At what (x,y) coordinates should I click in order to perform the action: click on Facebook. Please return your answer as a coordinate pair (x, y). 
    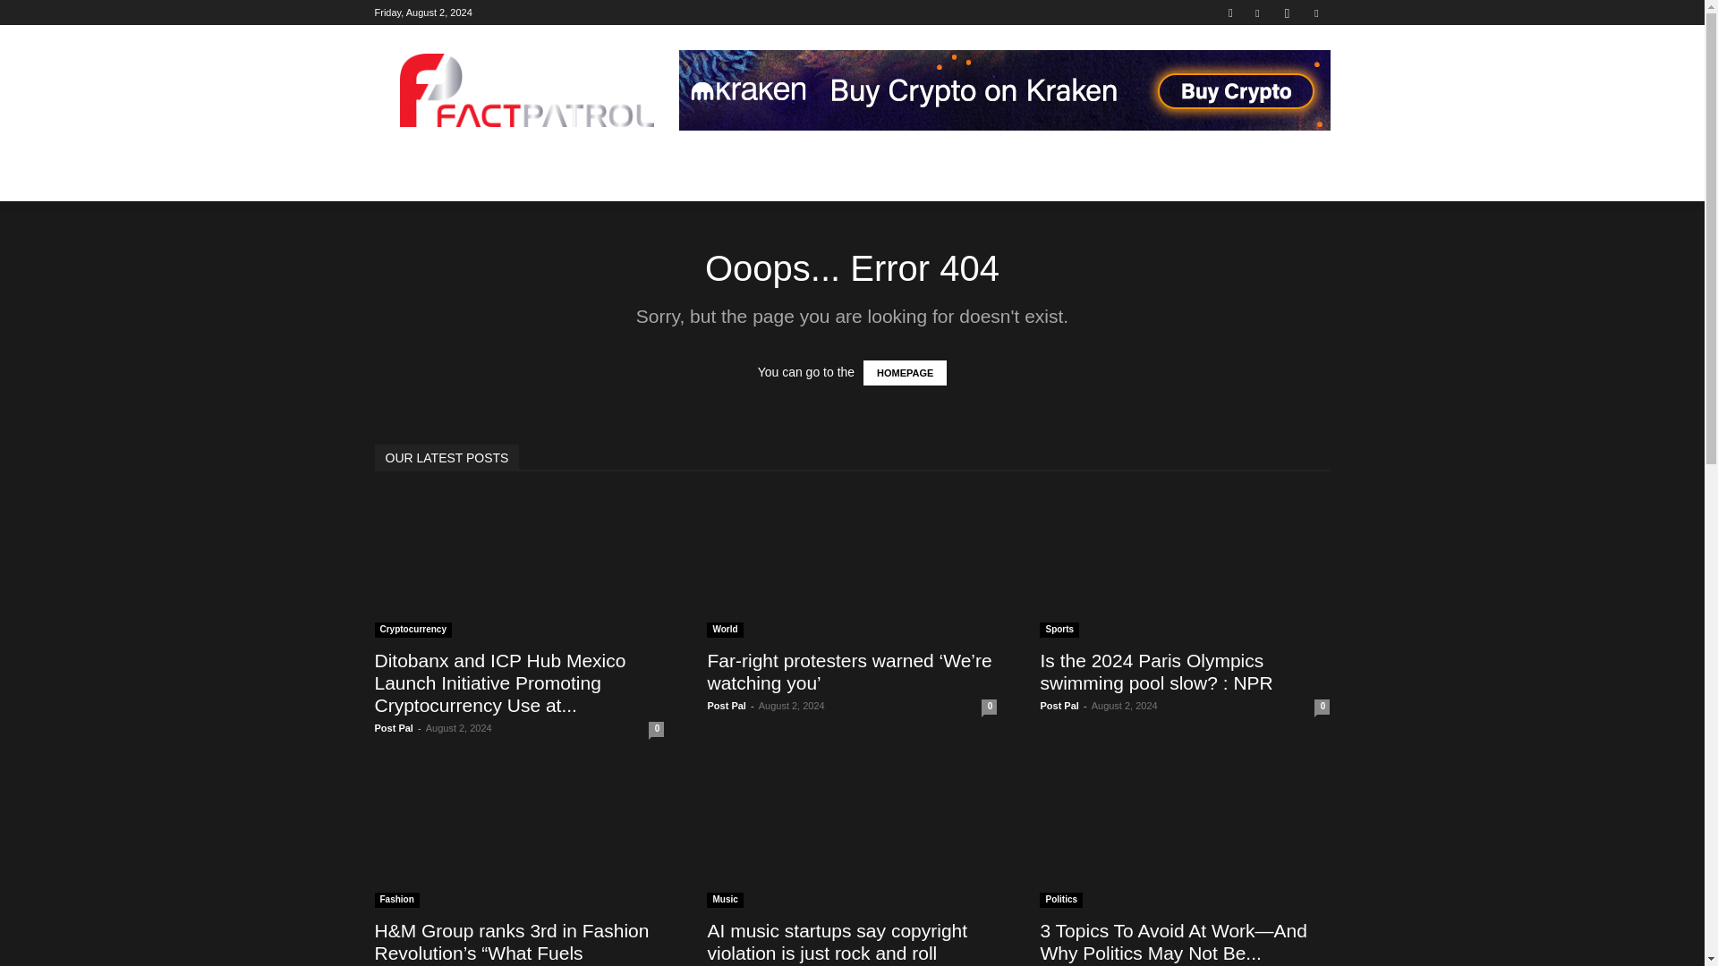
    Looking at the image, I should click on (1257, 13).